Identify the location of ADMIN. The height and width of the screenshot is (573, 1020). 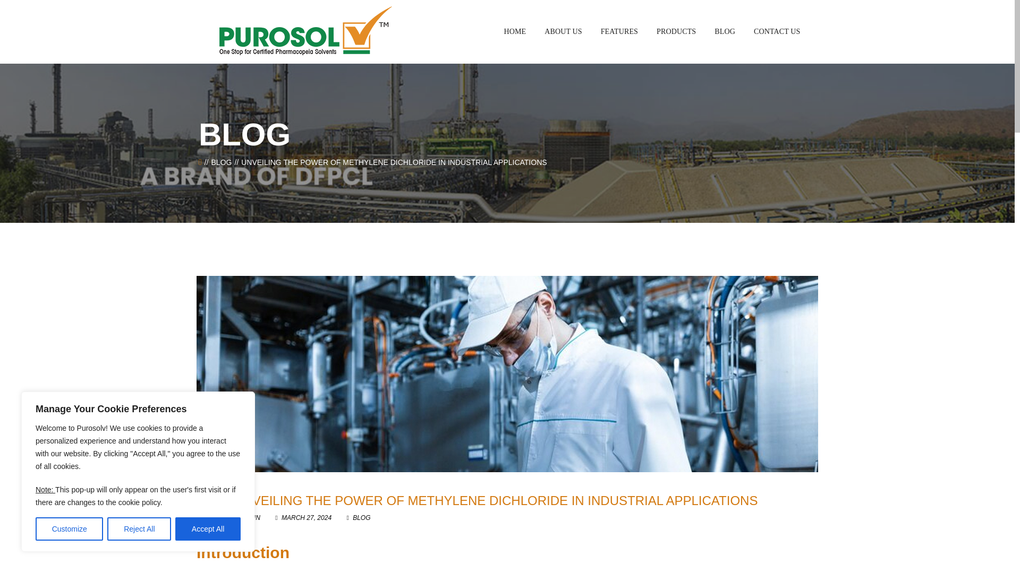
(246, 517).